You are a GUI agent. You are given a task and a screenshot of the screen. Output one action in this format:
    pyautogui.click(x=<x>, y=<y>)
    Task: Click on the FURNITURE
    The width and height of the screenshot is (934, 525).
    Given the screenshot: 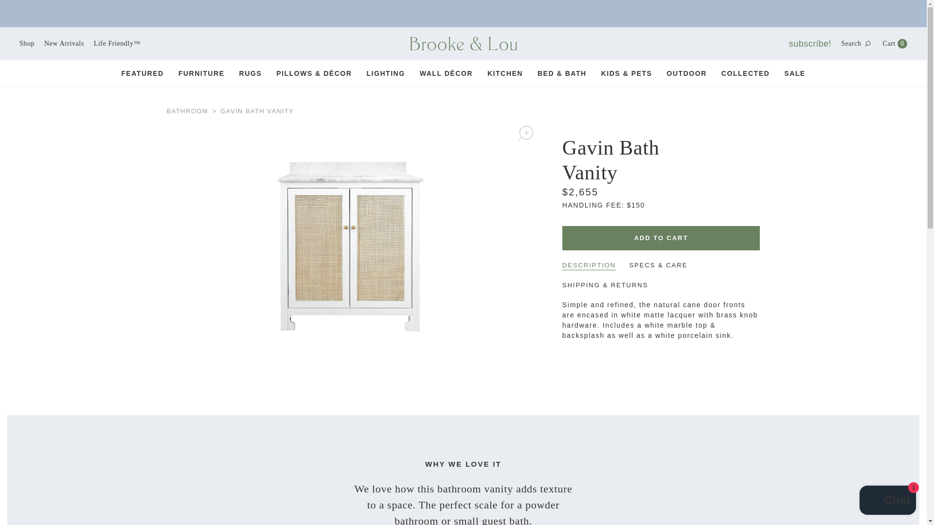 What is the action you would take?
    pyautogui.click(x=745, y=73)
    